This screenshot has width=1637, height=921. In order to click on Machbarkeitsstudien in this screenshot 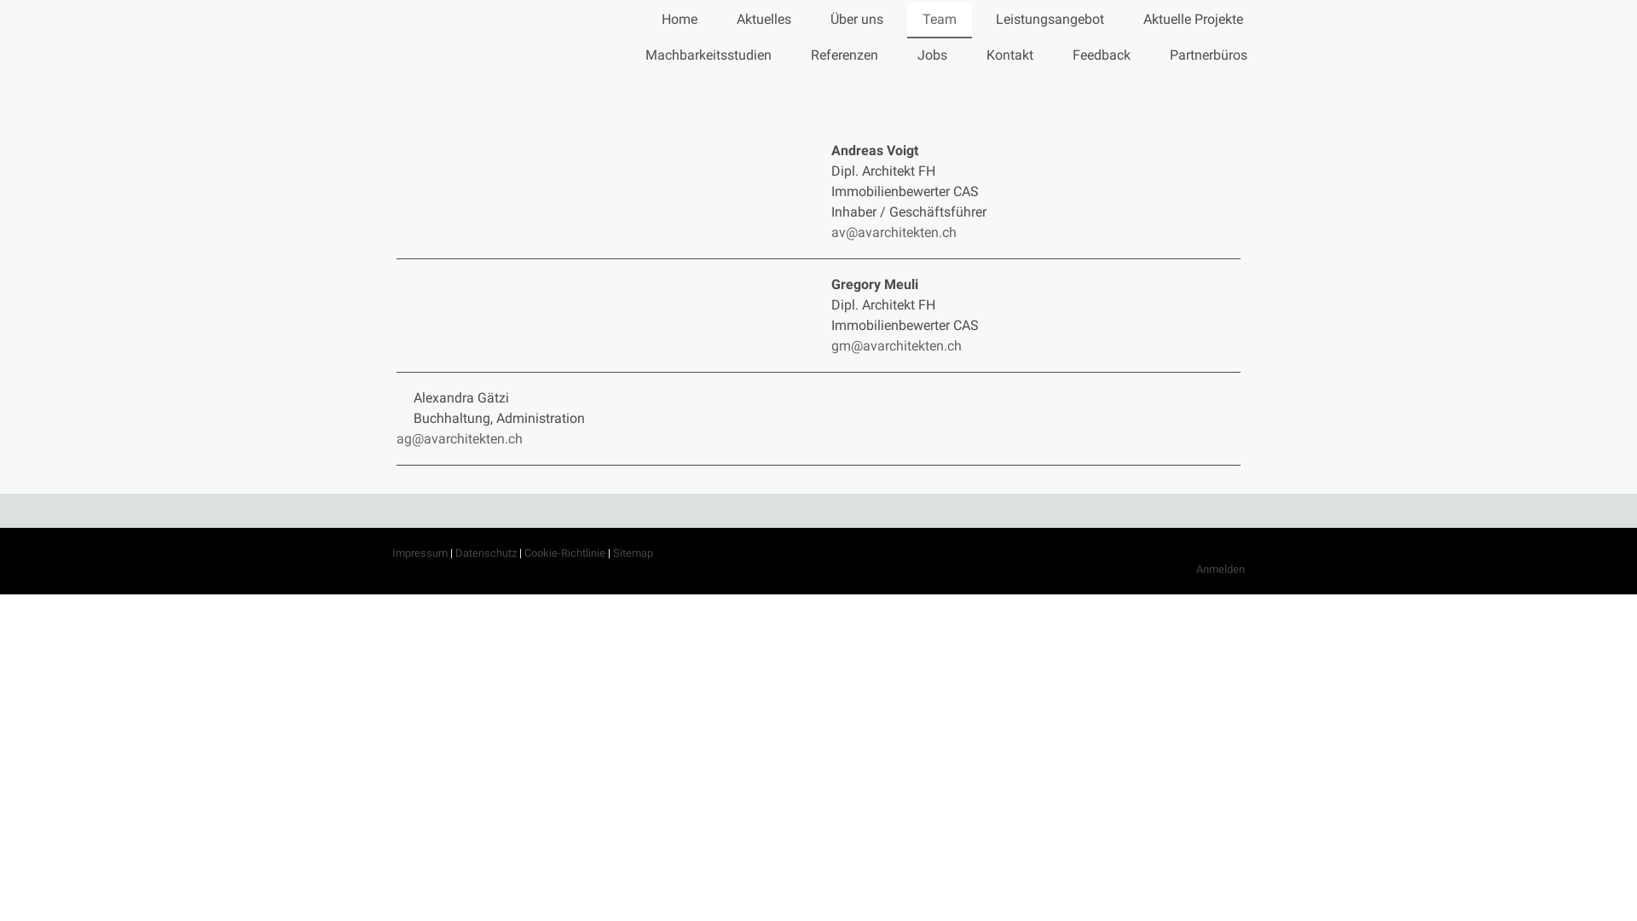, I will do `click(709, 56)`.